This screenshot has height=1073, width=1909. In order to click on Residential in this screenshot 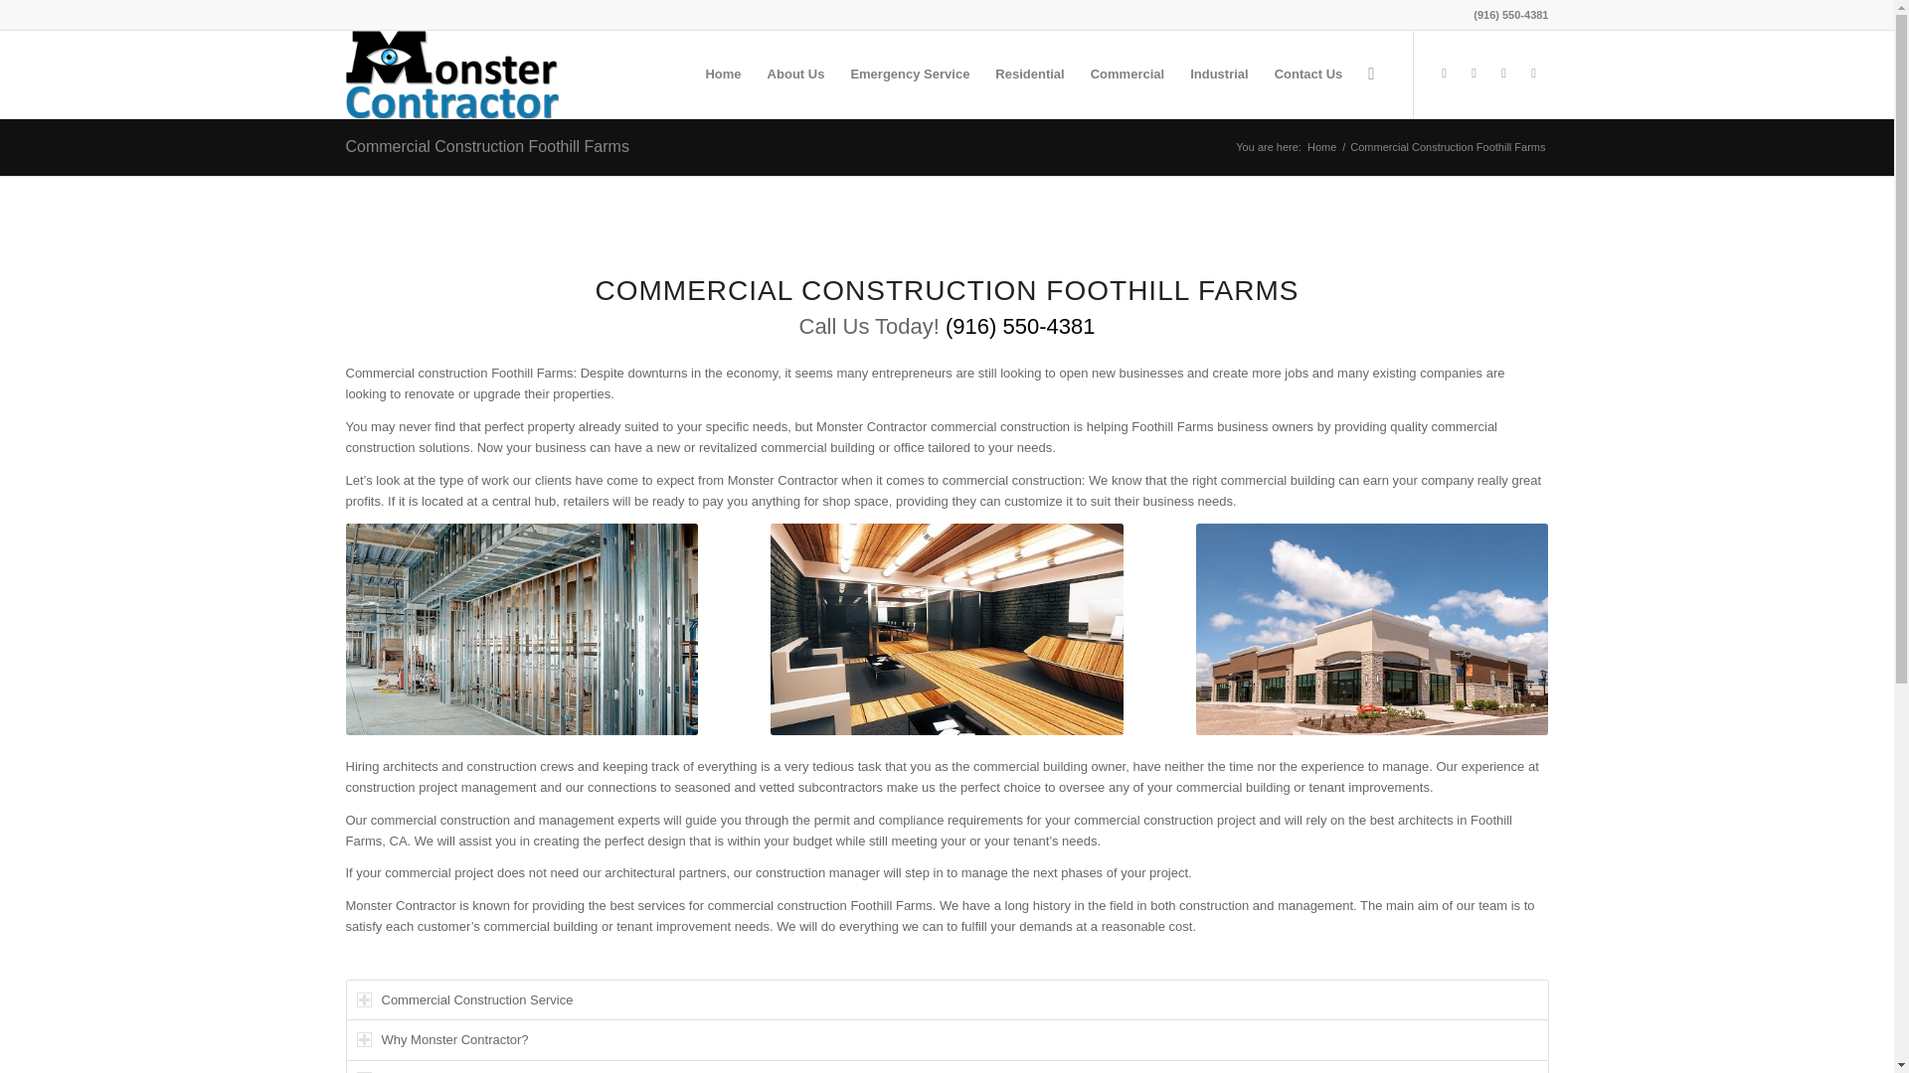, I will do `click(1029, 74)`.